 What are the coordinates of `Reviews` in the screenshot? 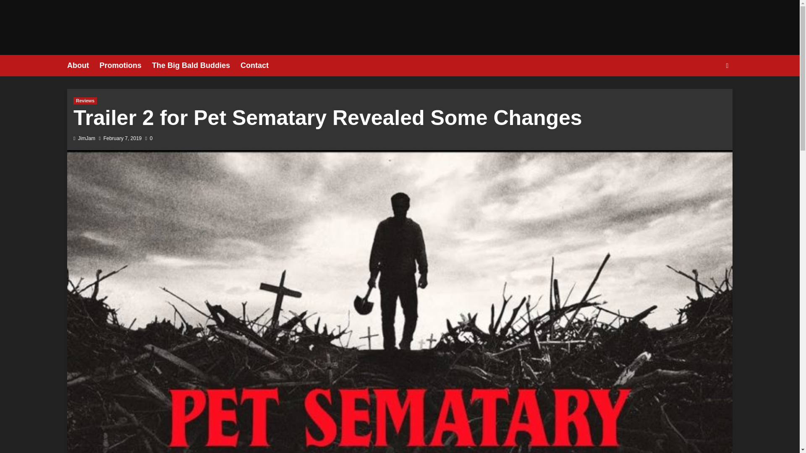 It's located at (85, 101).